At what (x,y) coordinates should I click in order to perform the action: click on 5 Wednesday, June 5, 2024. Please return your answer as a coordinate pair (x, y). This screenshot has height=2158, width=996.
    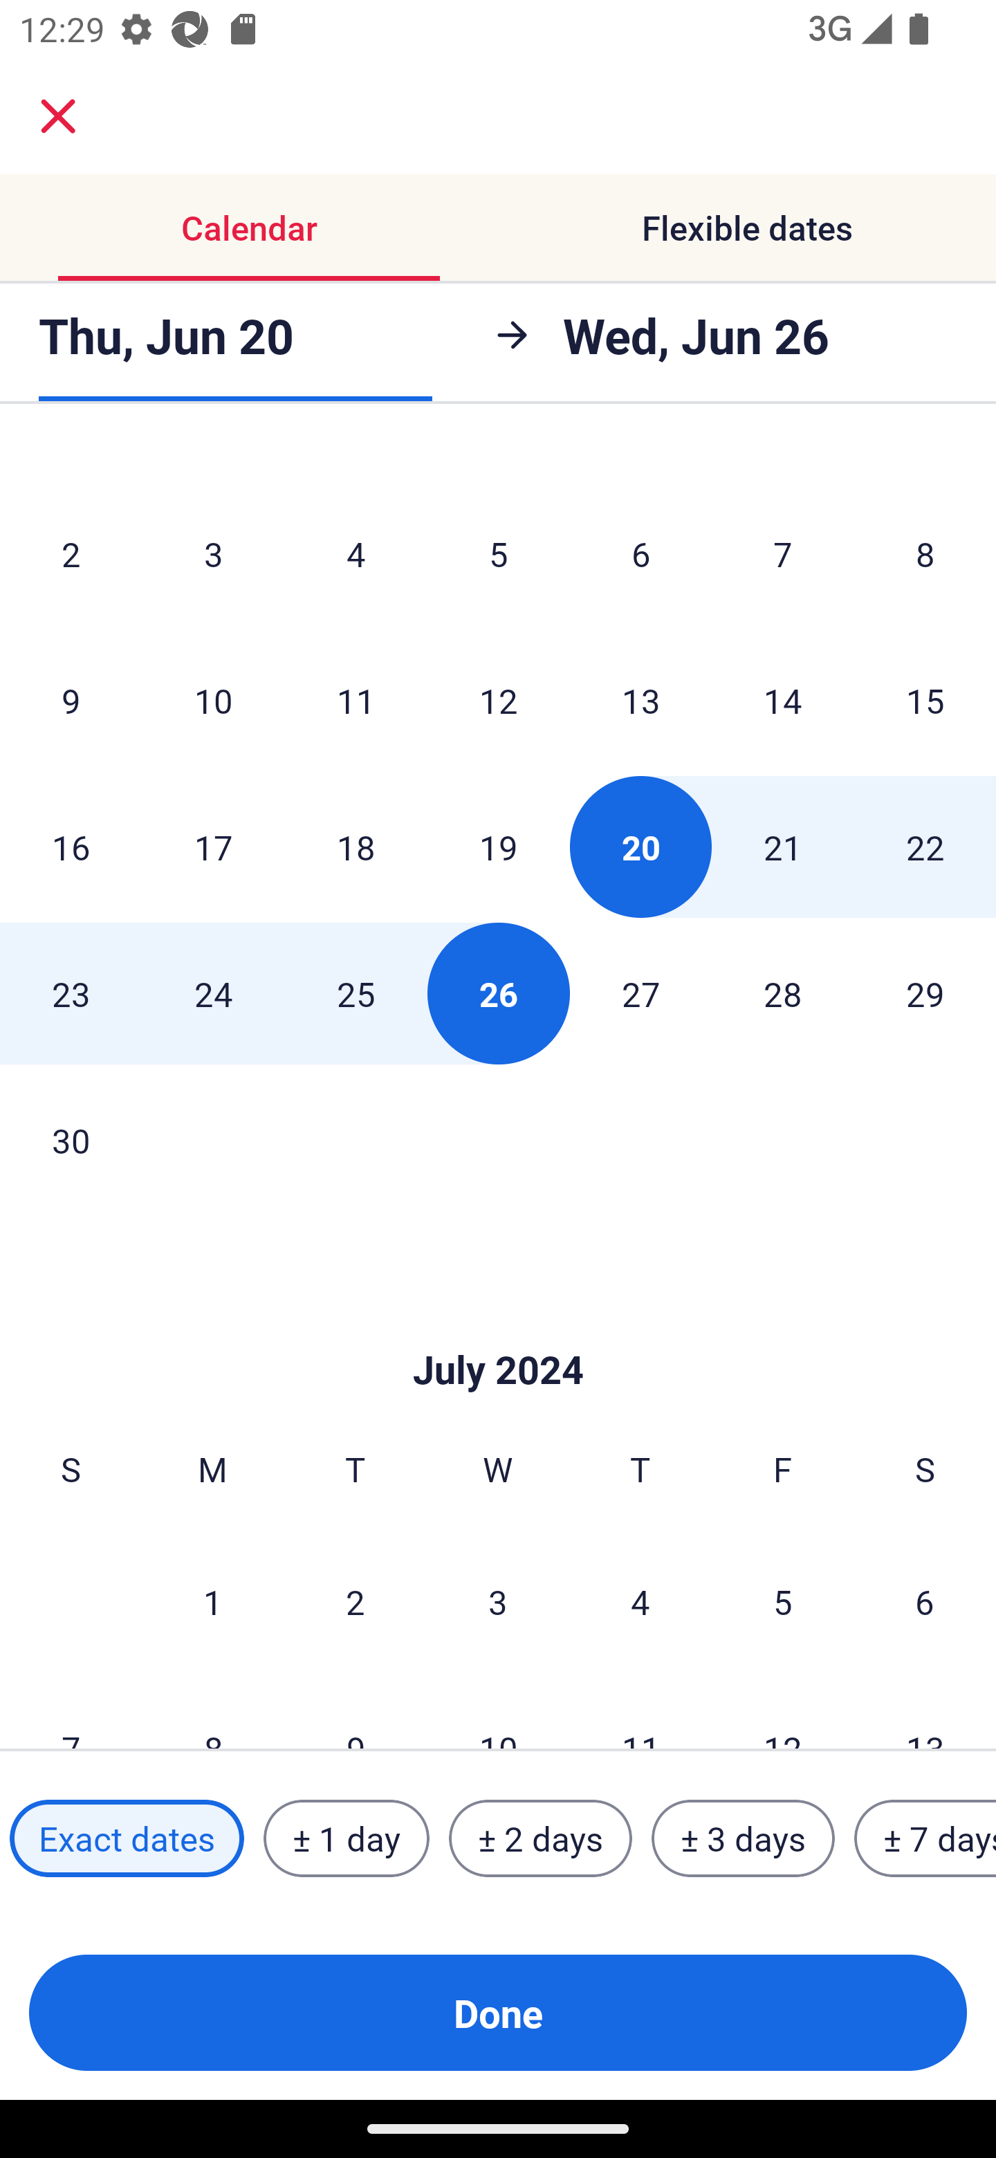
    Looking at the image, I should click on (498, 553).